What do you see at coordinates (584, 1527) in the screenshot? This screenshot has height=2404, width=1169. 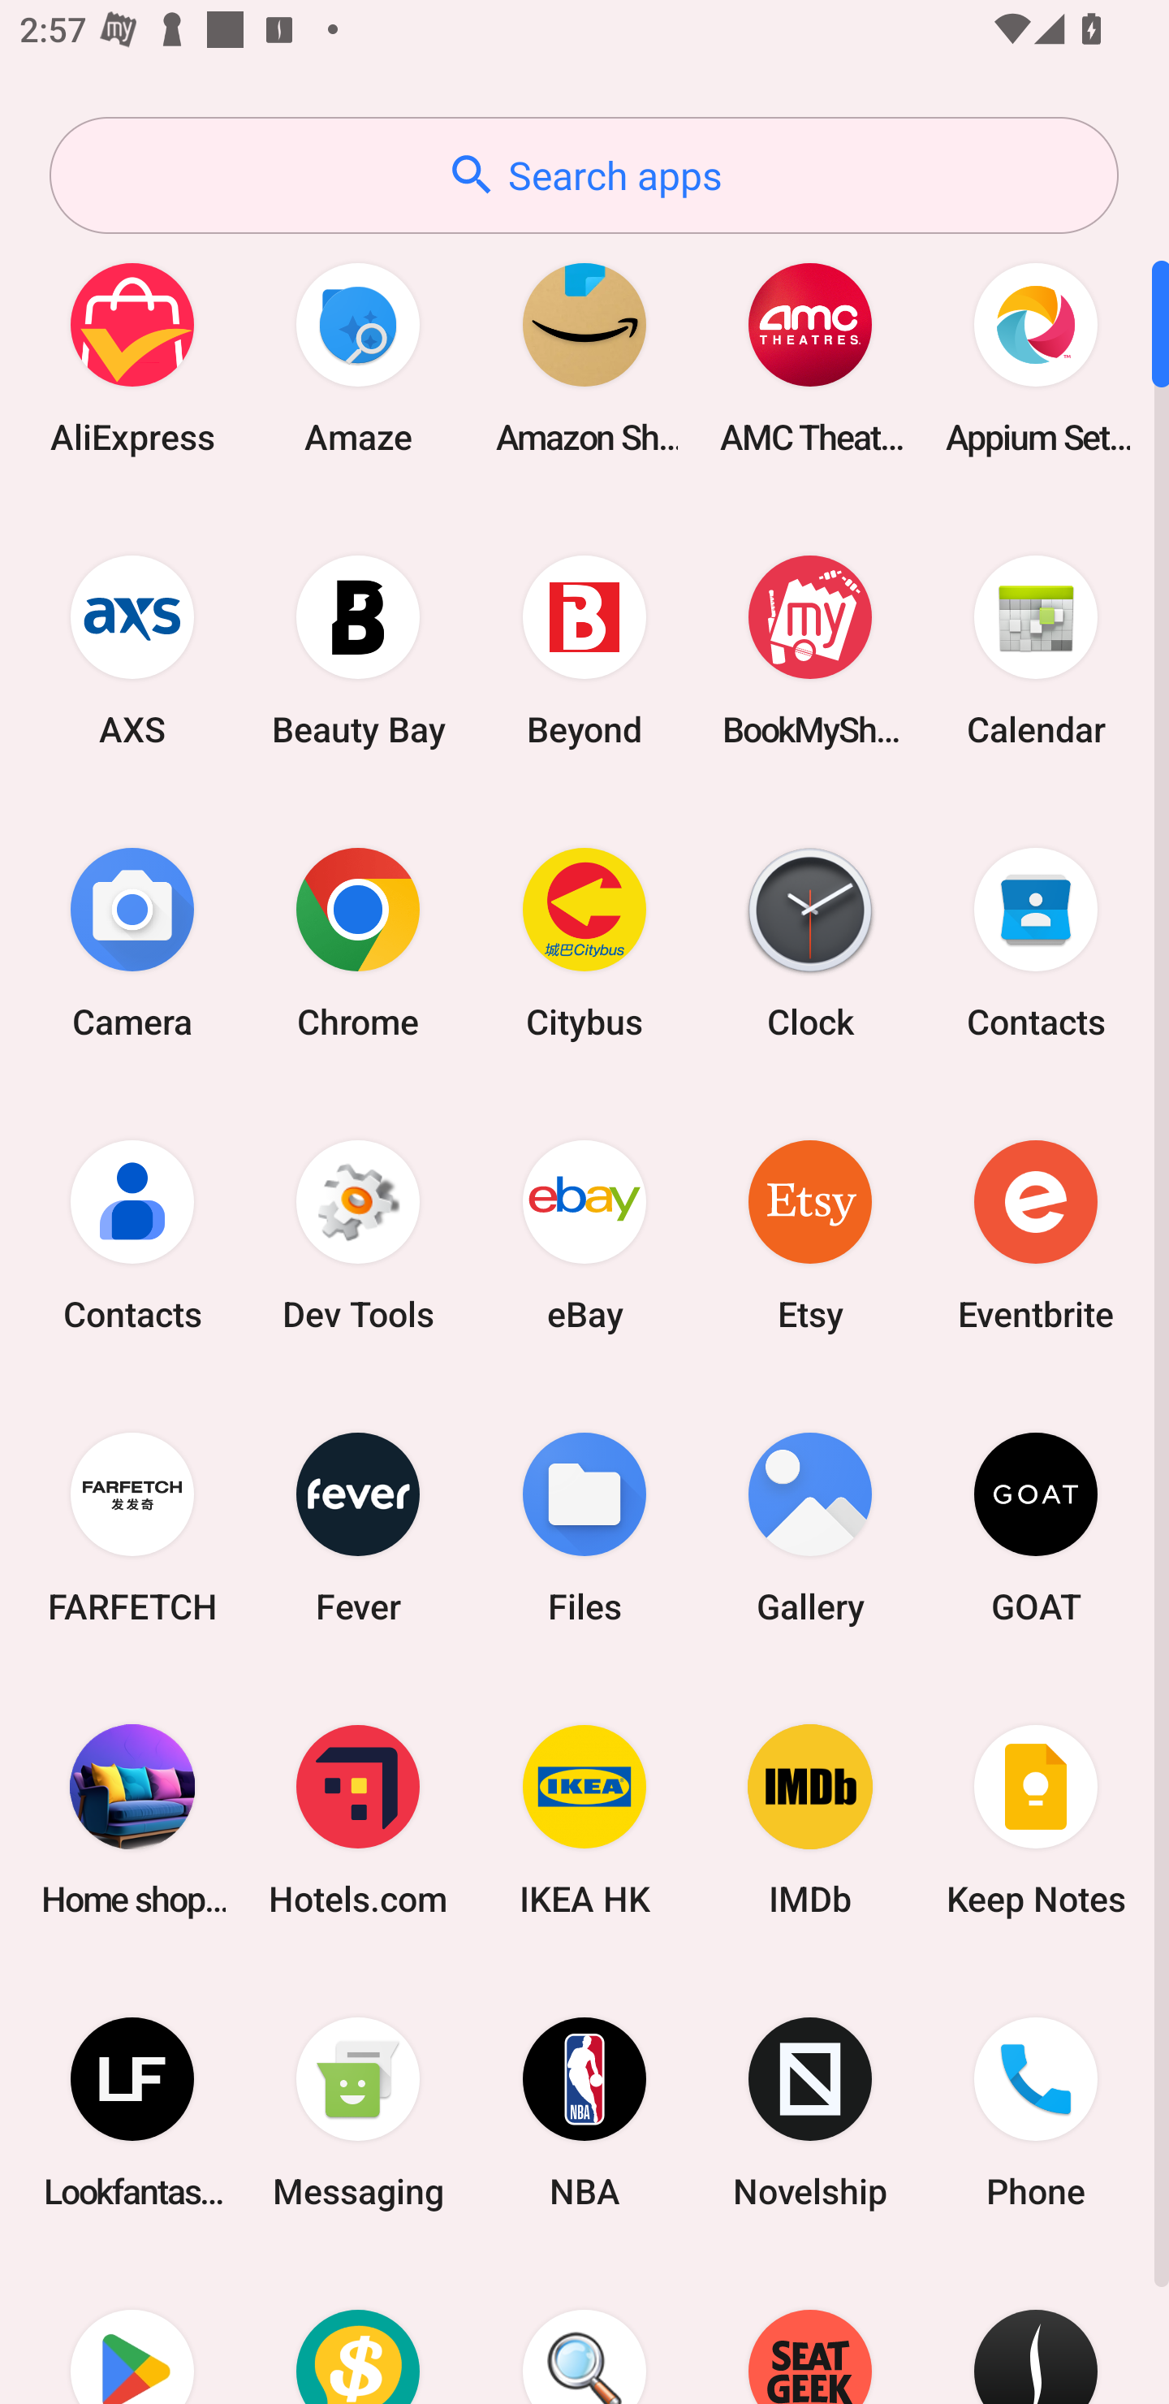 I see `Files` at bounding box center [584, 1527].